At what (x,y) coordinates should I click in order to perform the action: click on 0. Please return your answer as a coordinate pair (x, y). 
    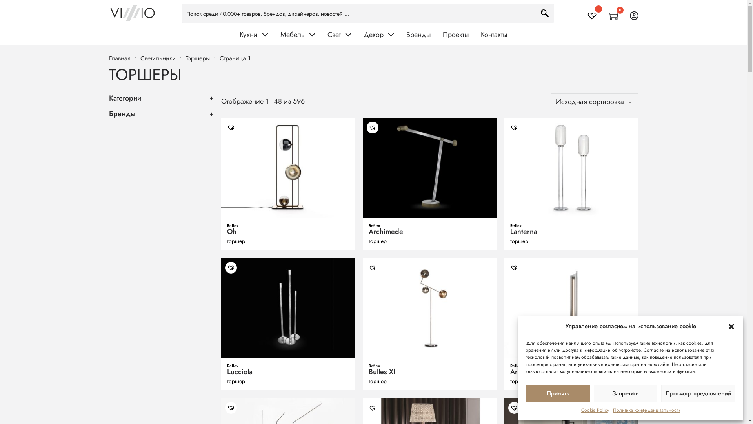
    Looking at the image, I should click on (616, 16).